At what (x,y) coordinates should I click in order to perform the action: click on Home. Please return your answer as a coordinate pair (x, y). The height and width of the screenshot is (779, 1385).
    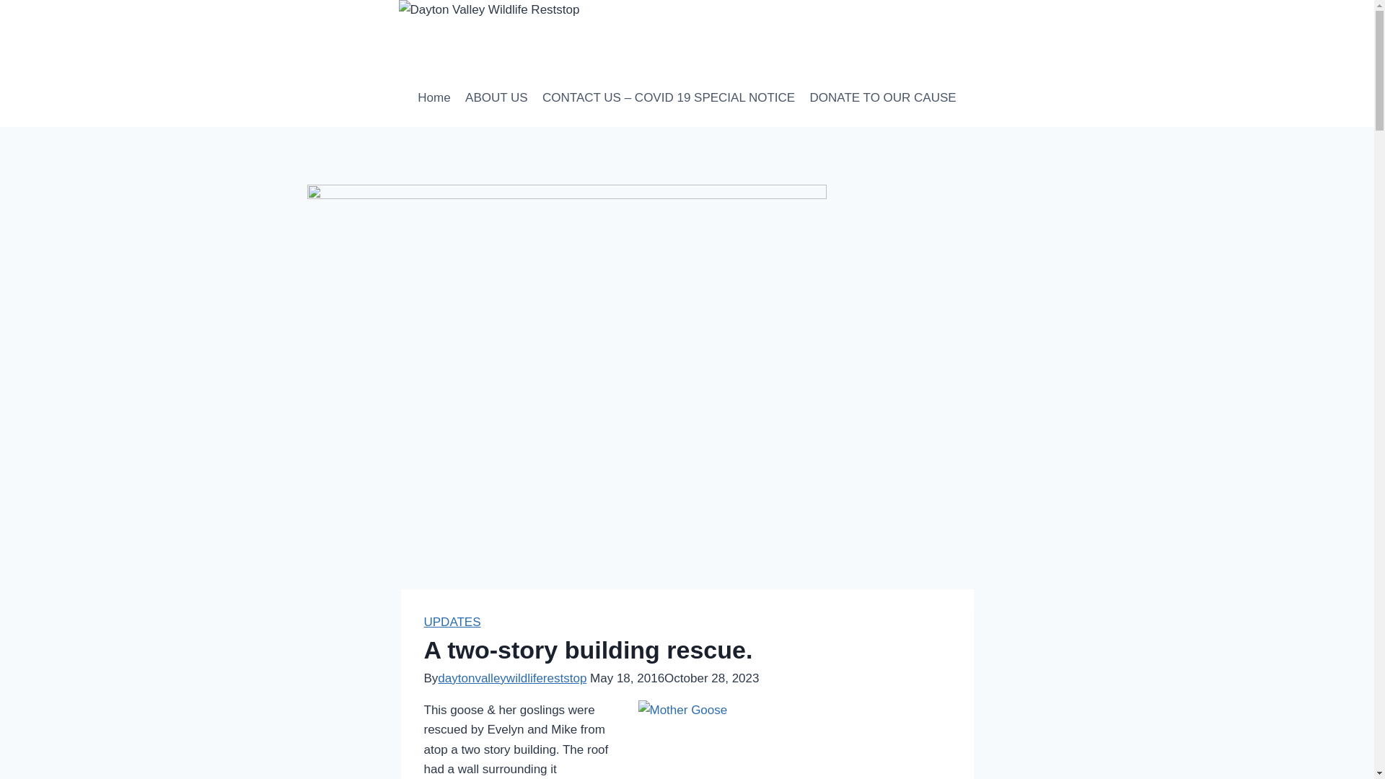
    Looking at the image, I should click on (434, 98).